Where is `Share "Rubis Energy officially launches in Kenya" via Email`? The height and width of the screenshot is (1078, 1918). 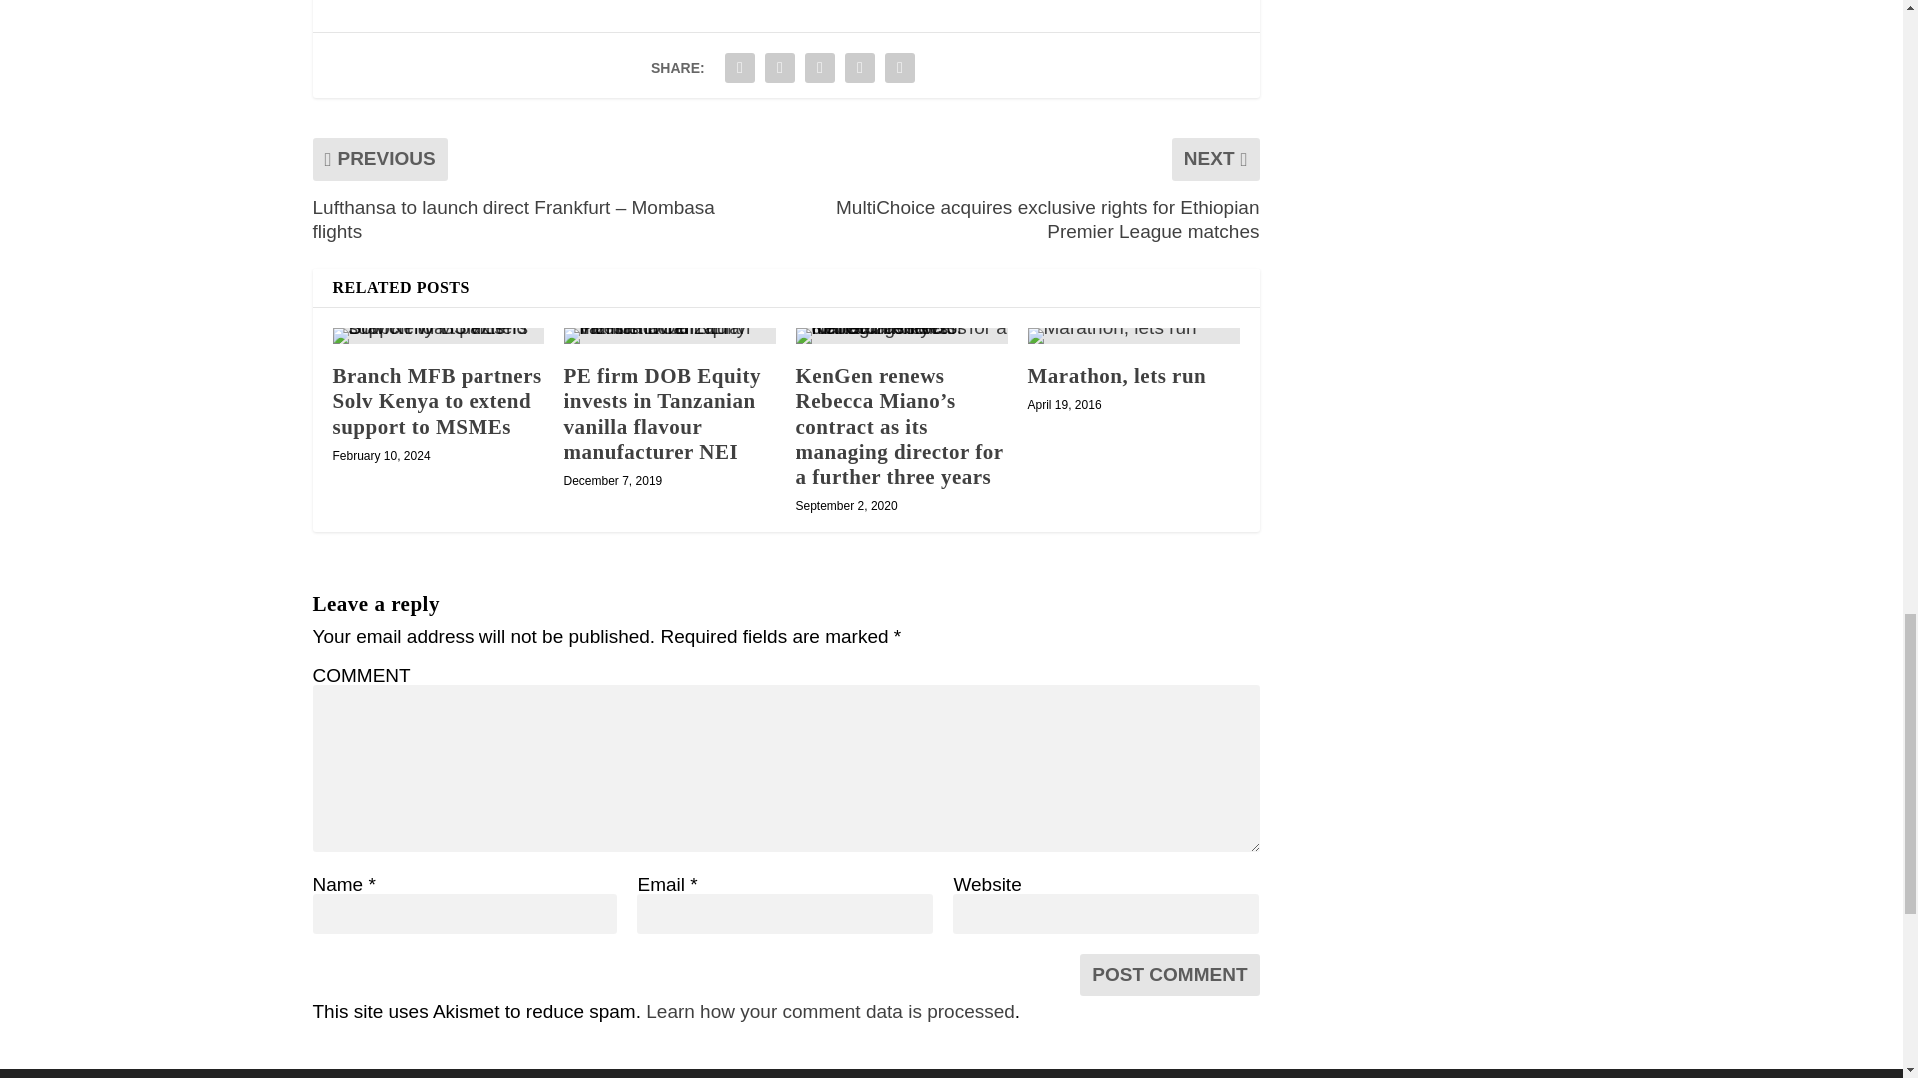 Share "Rubis Energy officially launches in Kenya" via Email is located at coordinates (859, 67).